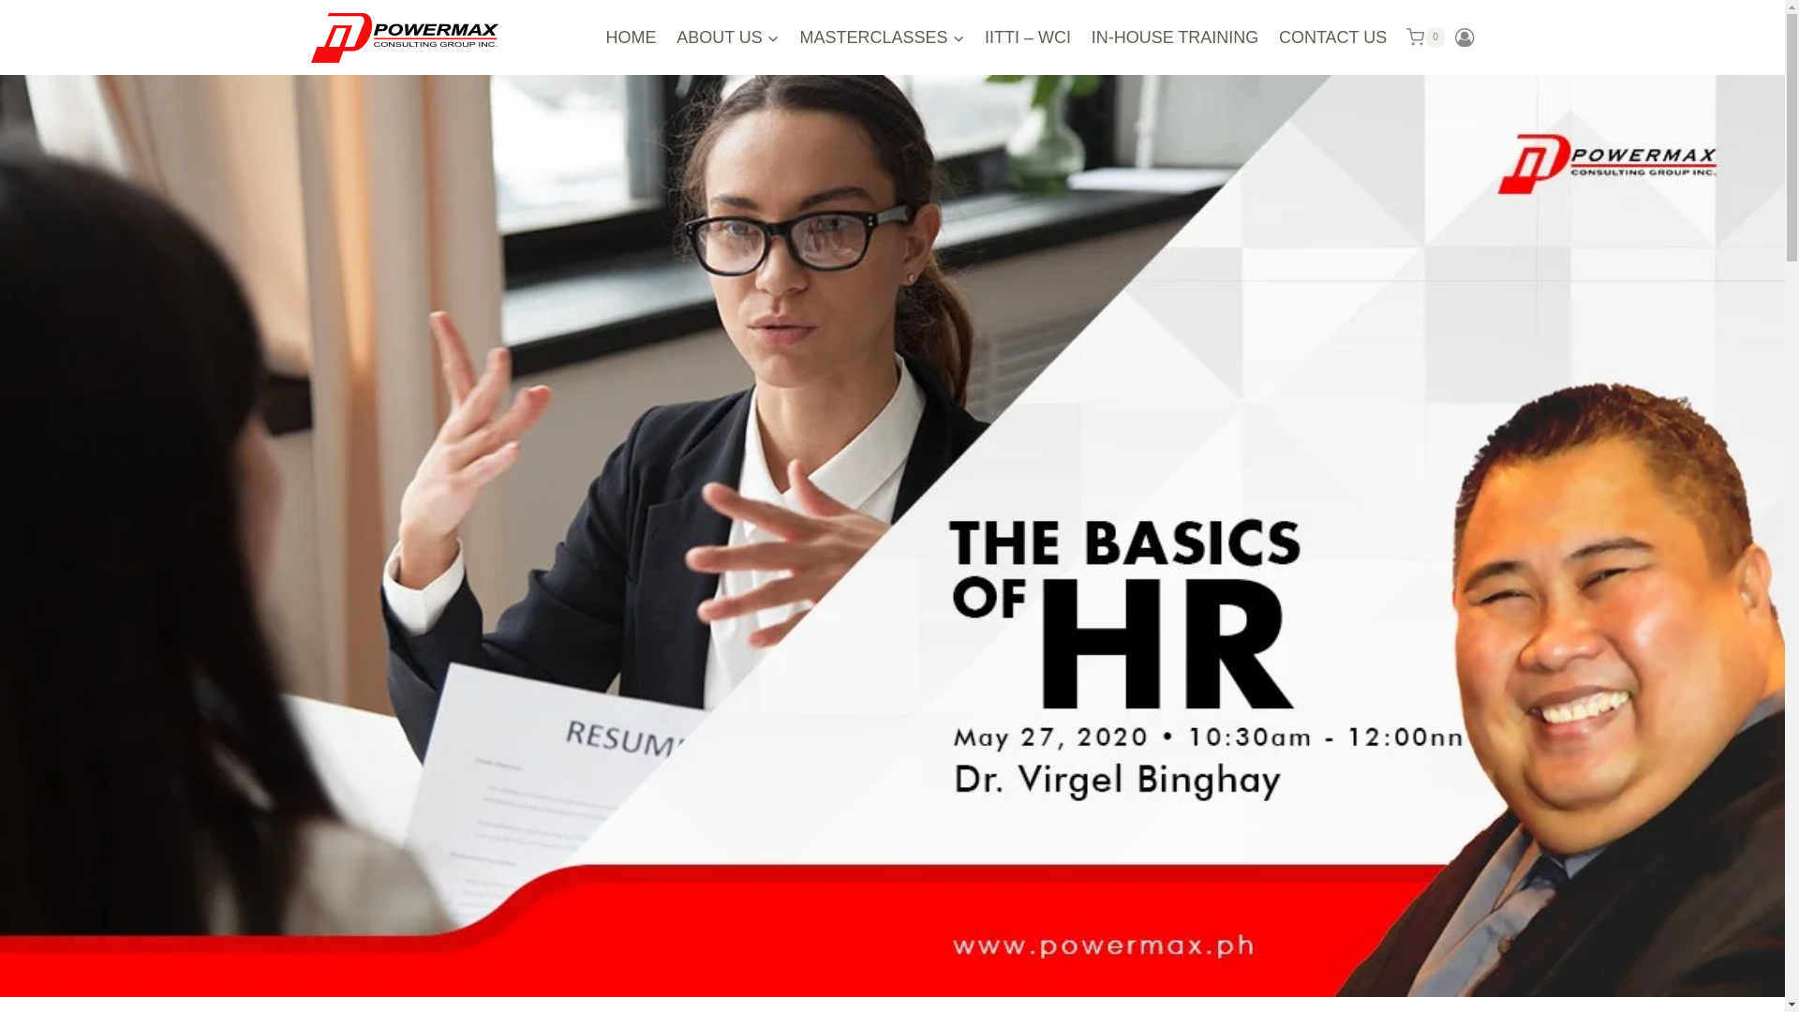 This screenshot has width=1799, height=1012. I want to click on MASTERCLASSES, so click(882, 37).